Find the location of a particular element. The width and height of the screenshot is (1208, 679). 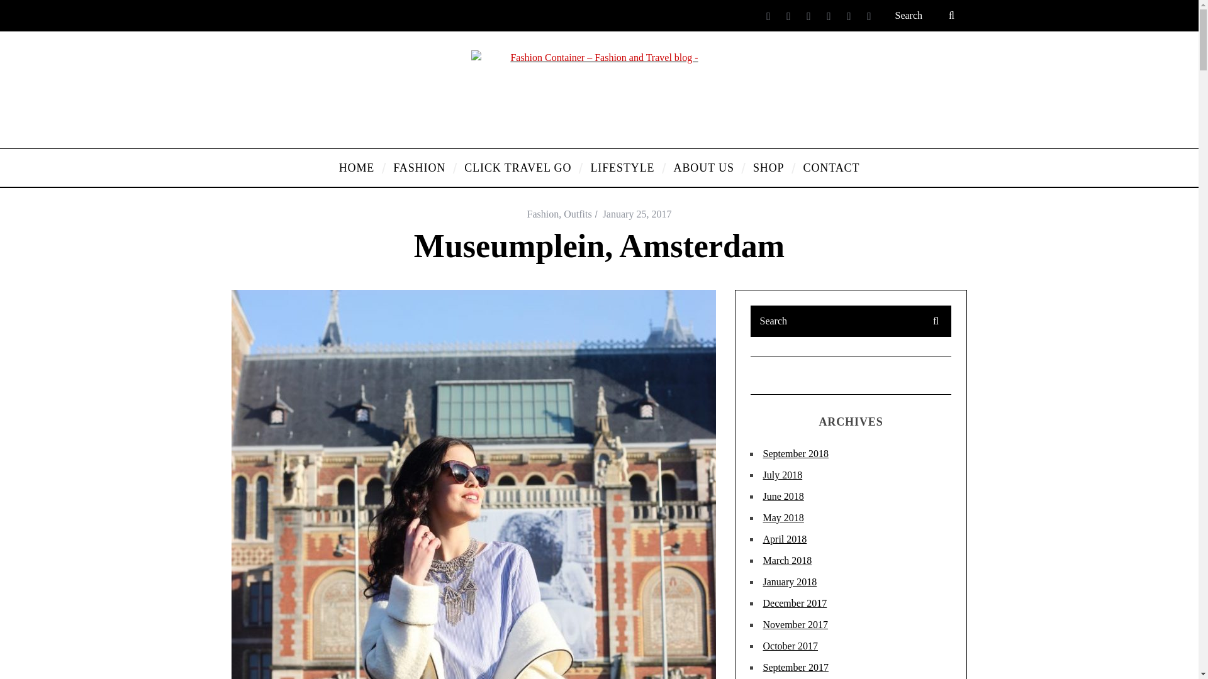

LIFESTYLE is located at coordinates (622, 167).